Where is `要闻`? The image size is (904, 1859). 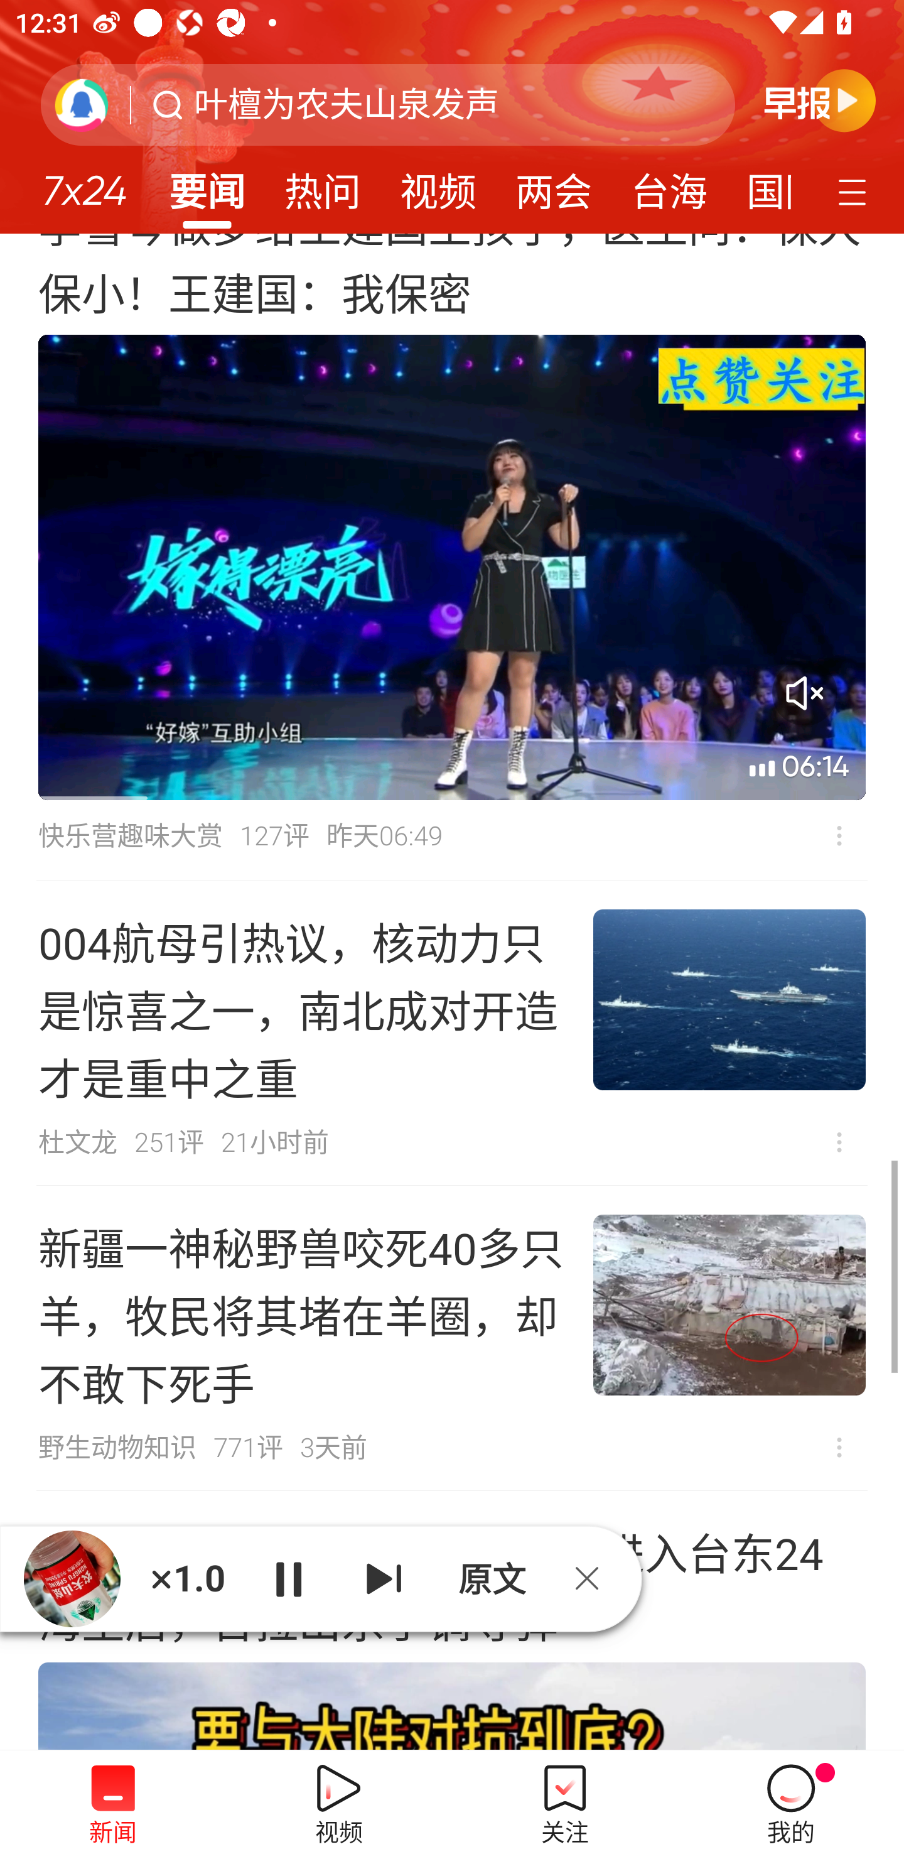 要闻 is located at coordinates (207, 185).